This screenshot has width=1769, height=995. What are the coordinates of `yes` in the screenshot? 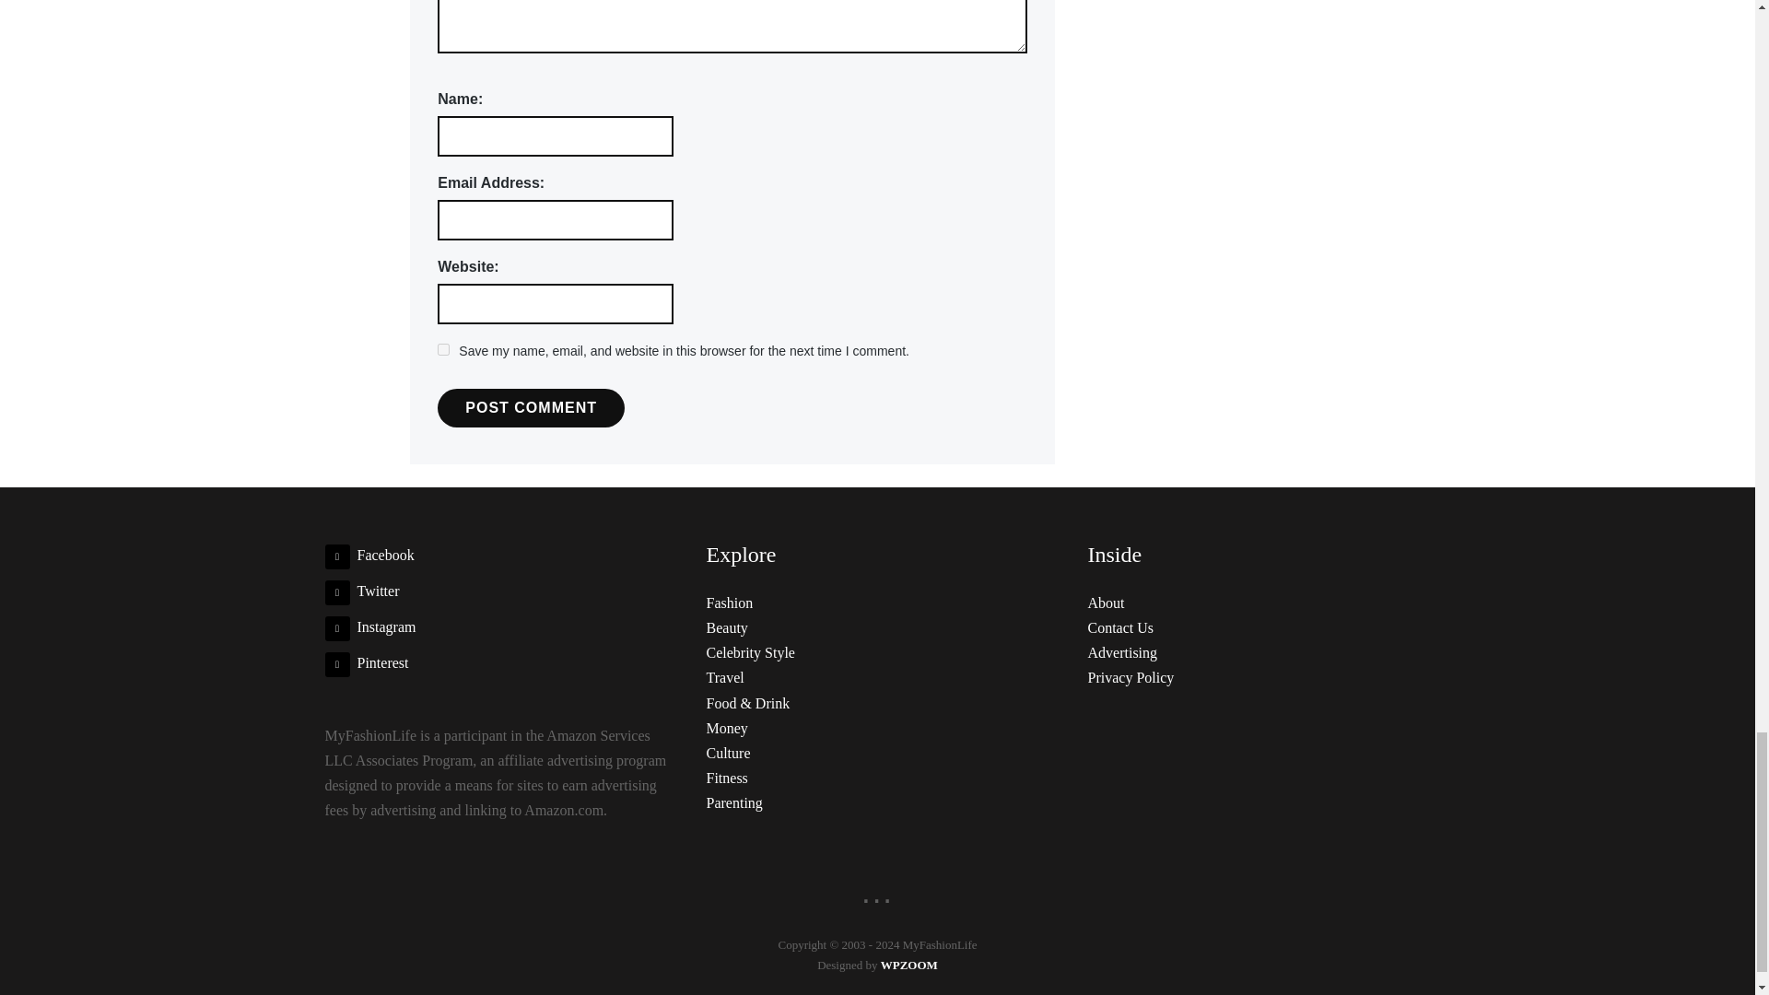 It's located at (442, 348).